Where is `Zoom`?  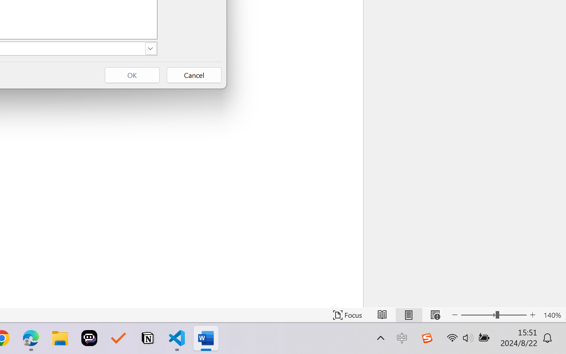 Zoom is located at coordinates (493, 315).